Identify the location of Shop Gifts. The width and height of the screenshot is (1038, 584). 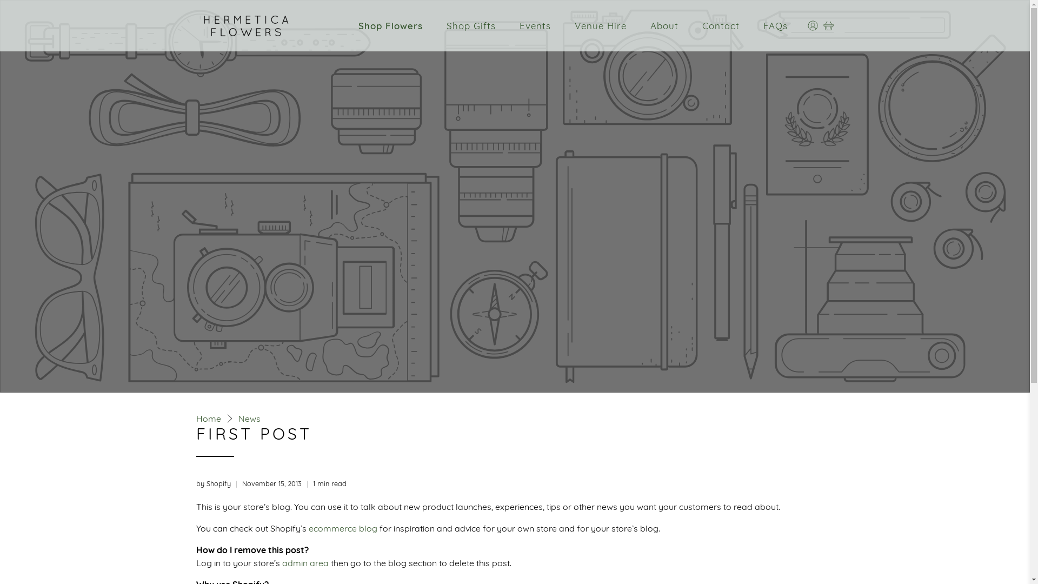
(471, 26).